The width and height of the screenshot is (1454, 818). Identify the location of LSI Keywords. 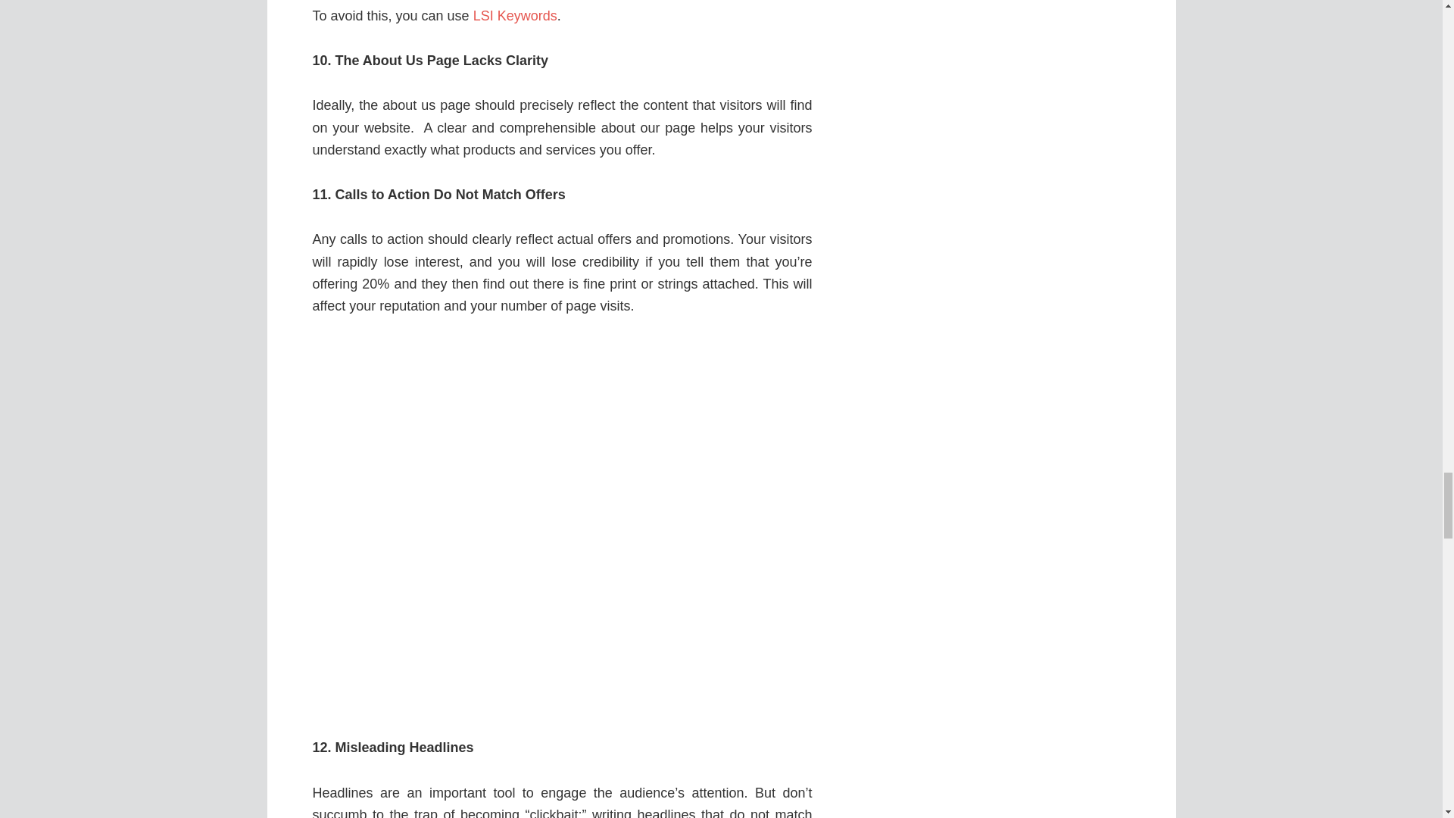
(515, 15).